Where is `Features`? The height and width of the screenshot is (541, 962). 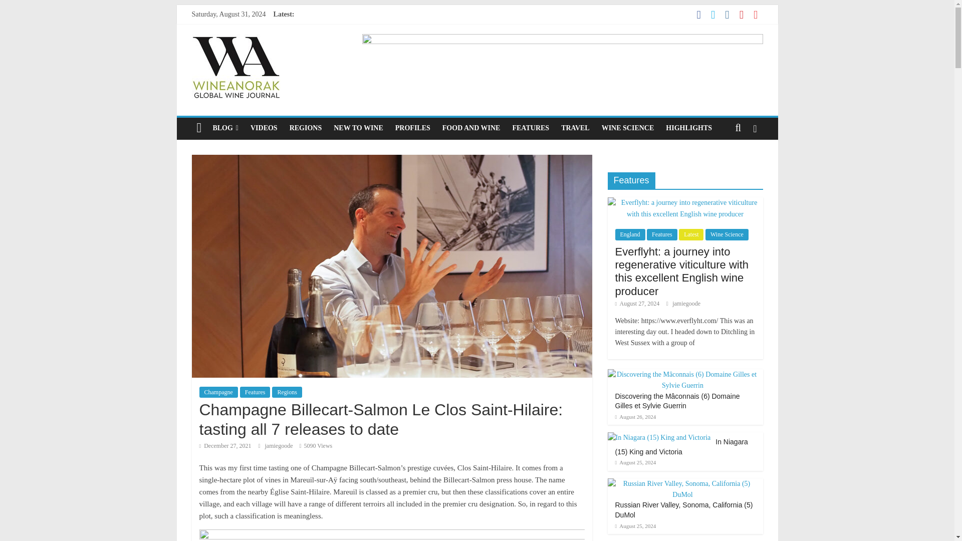
Features is located at coordinates (255, 392).